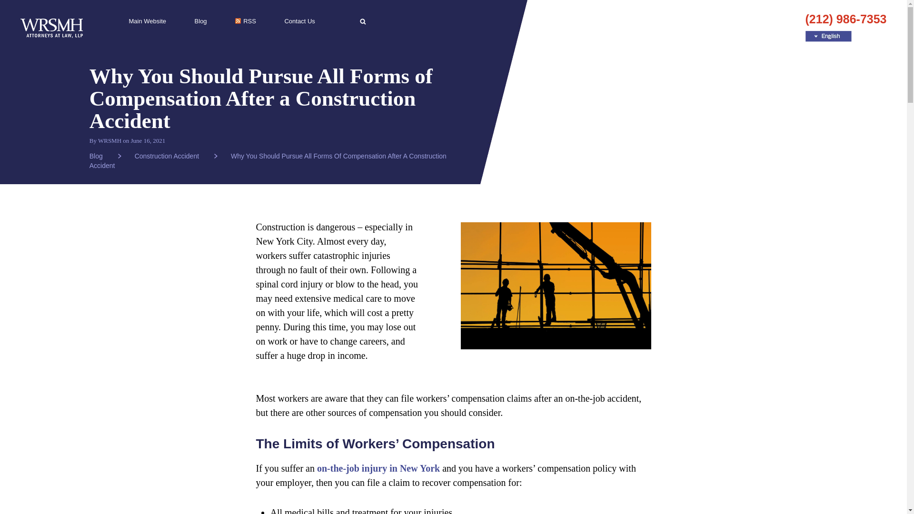 The height and width of the screenshot is (514, 914). I want to click on Blog, so click(201, 21).